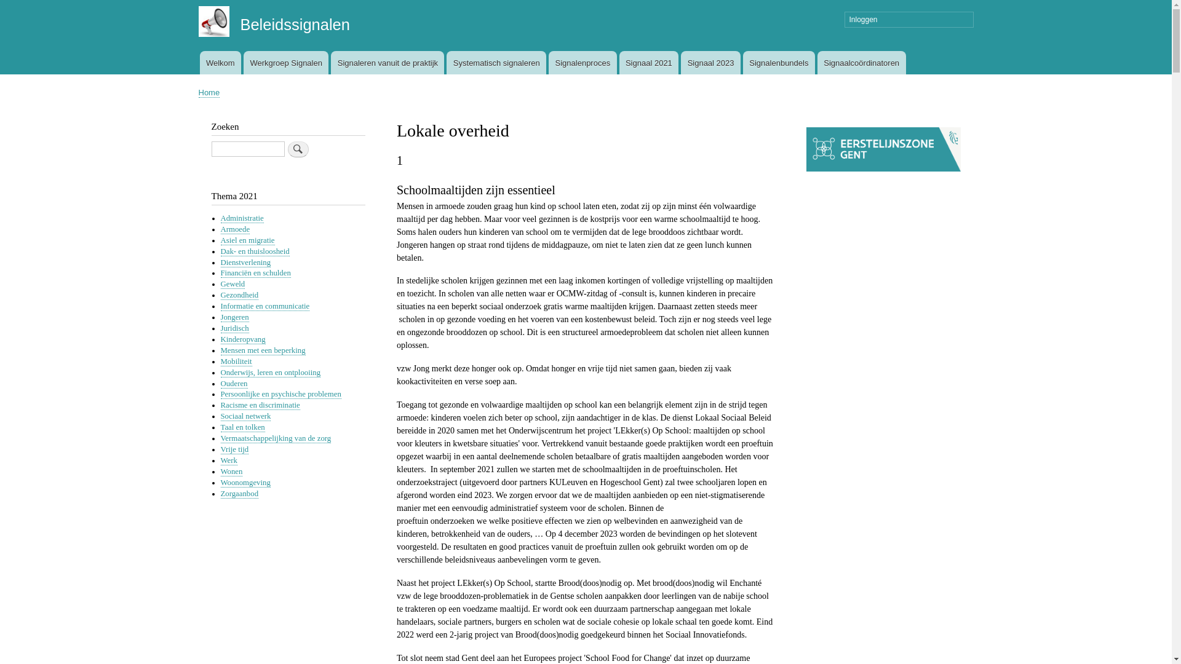 Image resolution: width=1181 pixels, height=664 pixels. Describe the element at coordinates (280, 395) in the screenshot. I see `Persoonlijke en psychische problemen` at that location.